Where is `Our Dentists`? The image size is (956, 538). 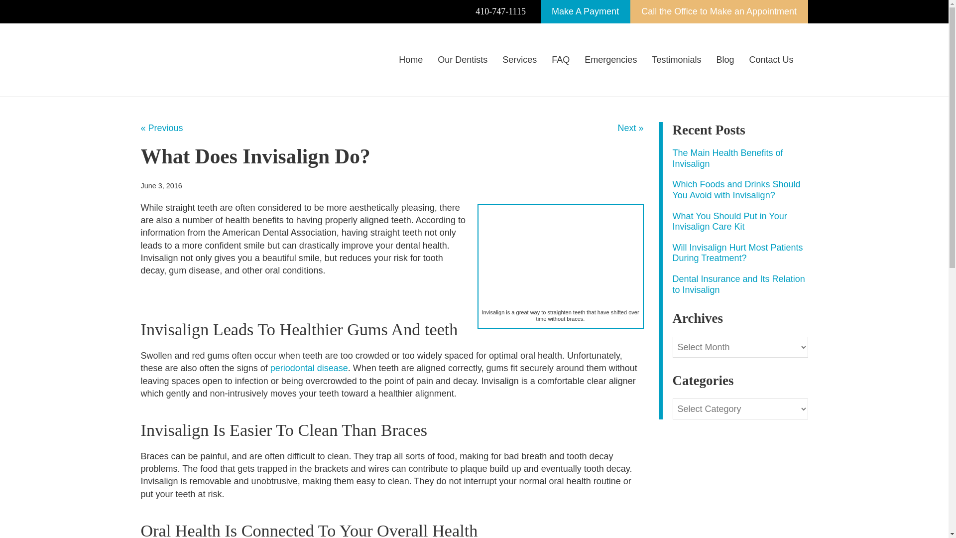
Our Dentists is located at coordinates (463, 60).